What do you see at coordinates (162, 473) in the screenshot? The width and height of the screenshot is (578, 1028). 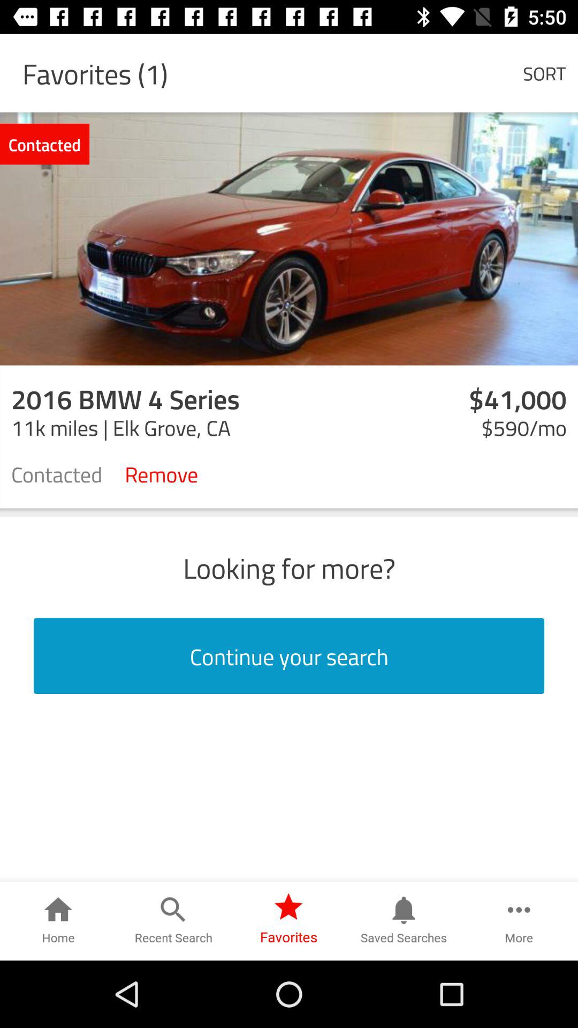 I see `tap the remove` at bounding box center [162, 473].